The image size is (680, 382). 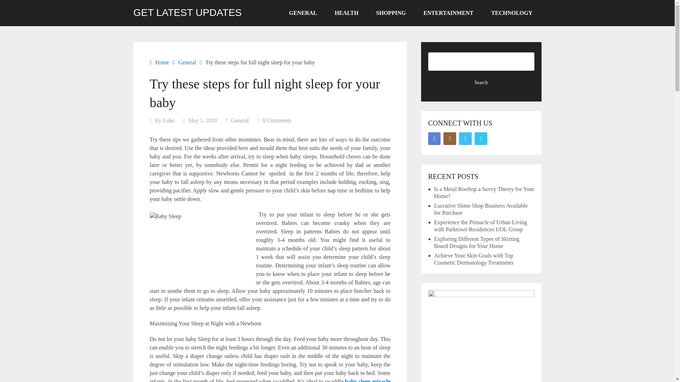 I want to click on Is a Metal Rooftop a Savvy Theory for Your Home?, so click(x=484, y=192).